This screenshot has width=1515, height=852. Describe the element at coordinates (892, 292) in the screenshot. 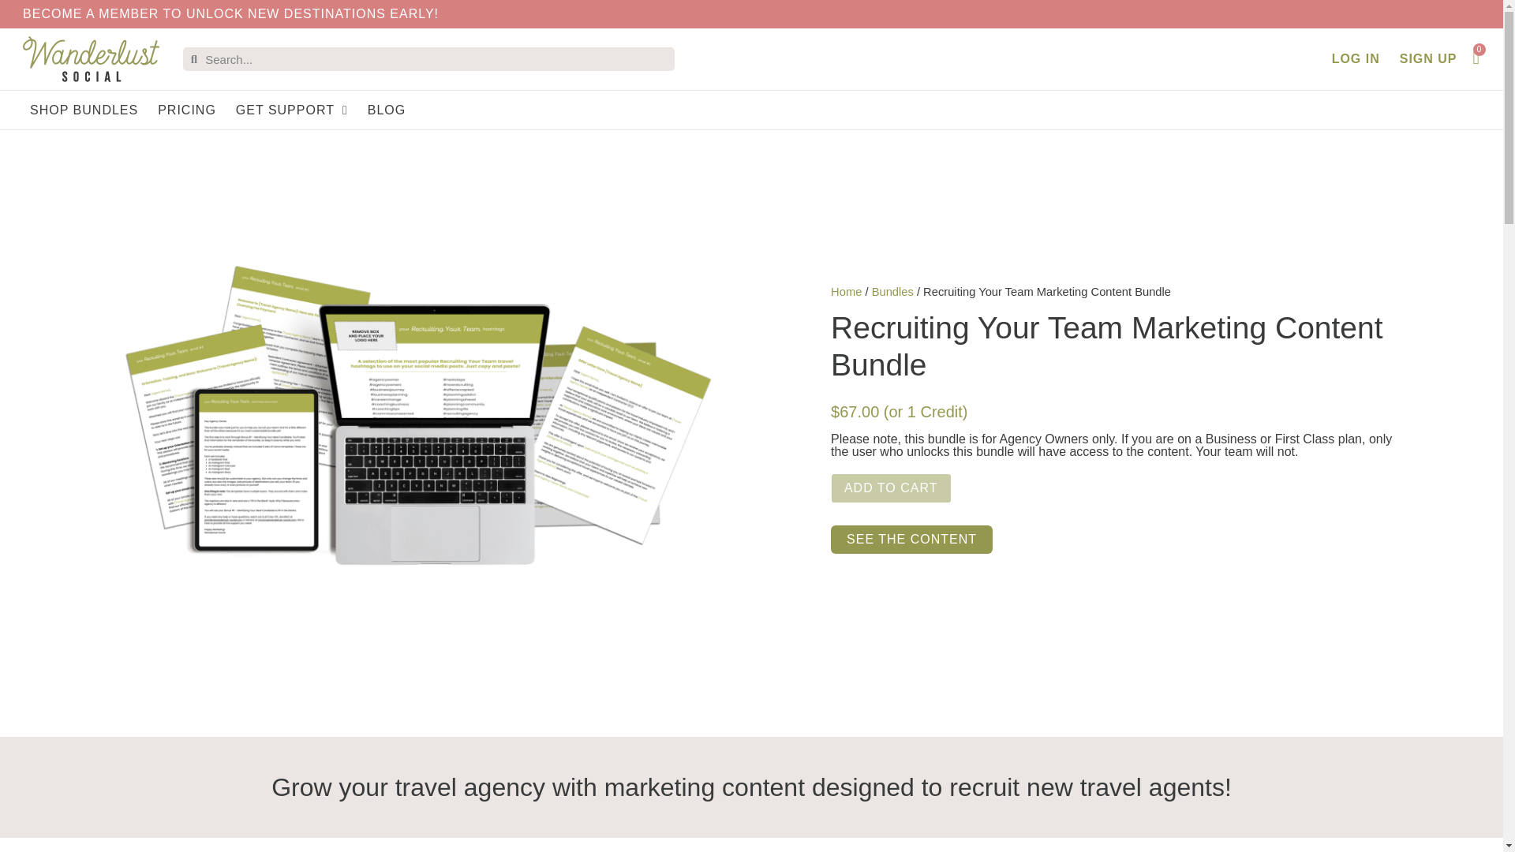

I see `Bundles` at that location.